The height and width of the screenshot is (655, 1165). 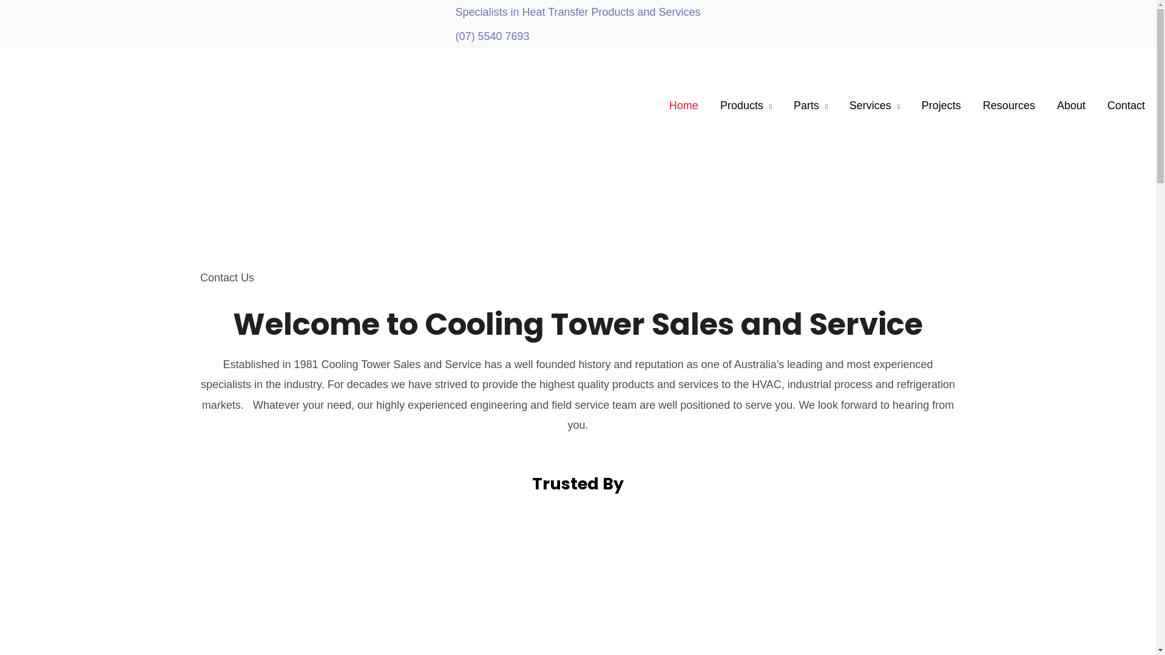 I want to click on Services, so click(x=875, y=106).